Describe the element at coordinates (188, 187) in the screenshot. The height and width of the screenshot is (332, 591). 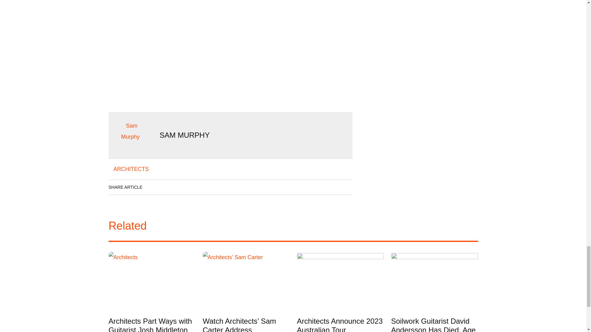
I see `Twitter` at that location.